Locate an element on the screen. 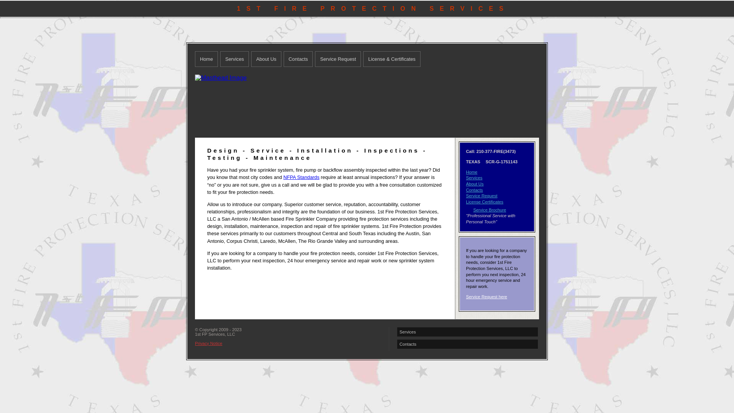 Image resolution: width=734 pixels, height=413 pixels. Contacts is located at coordinates (474, 190).